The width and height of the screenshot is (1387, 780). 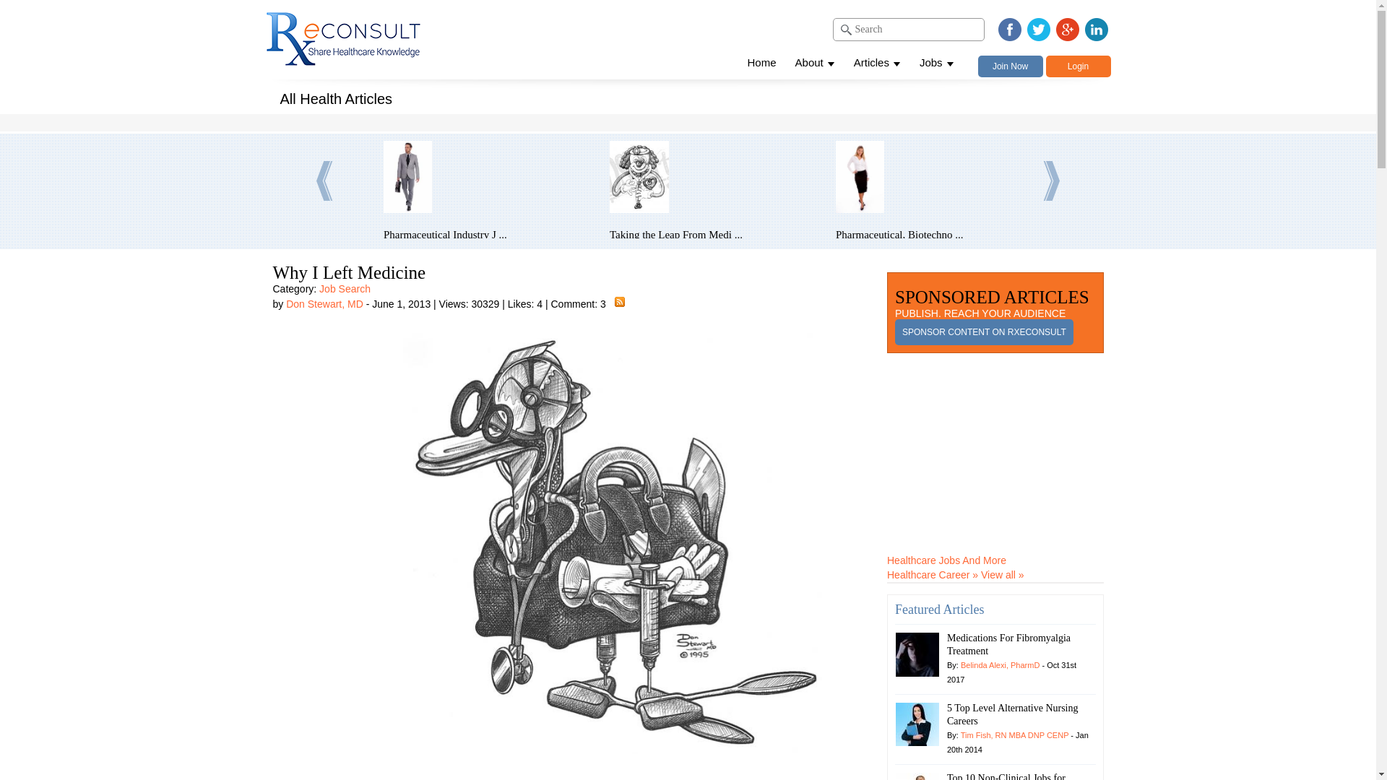 What do you see at coordinates (712, 234) in the screenshot?
I see `Taking the Leap From Medi ...` at bounding box center [712, 234].